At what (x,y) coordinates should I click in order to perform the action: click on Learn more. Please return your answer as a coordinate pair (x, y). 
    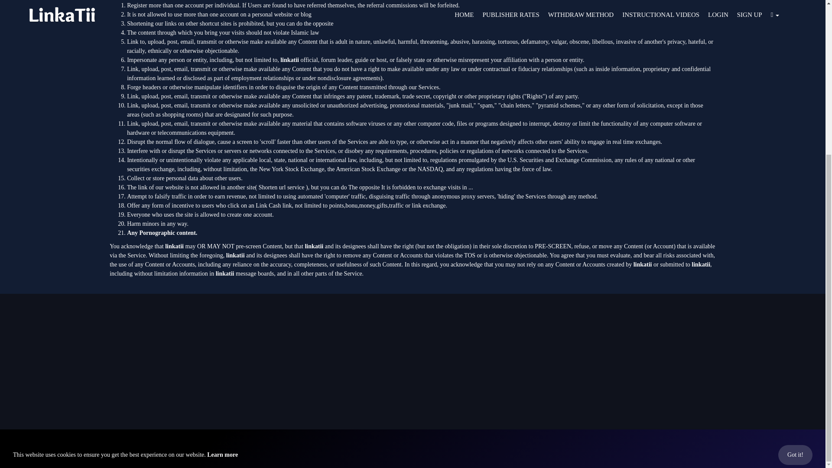
    Looking at the image, I should click on (223, 229).